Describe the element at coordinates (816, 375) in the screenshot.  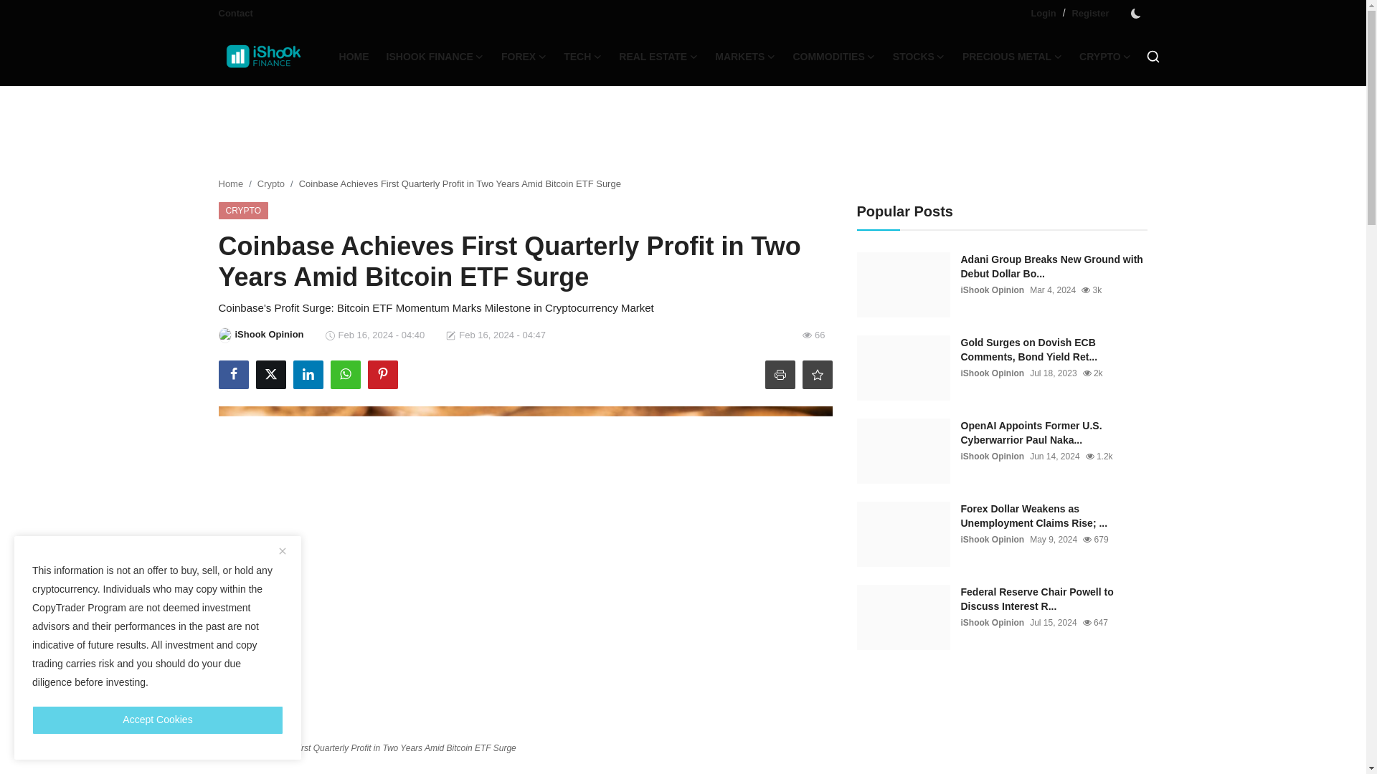
I see `Add to Reading List` at that location.